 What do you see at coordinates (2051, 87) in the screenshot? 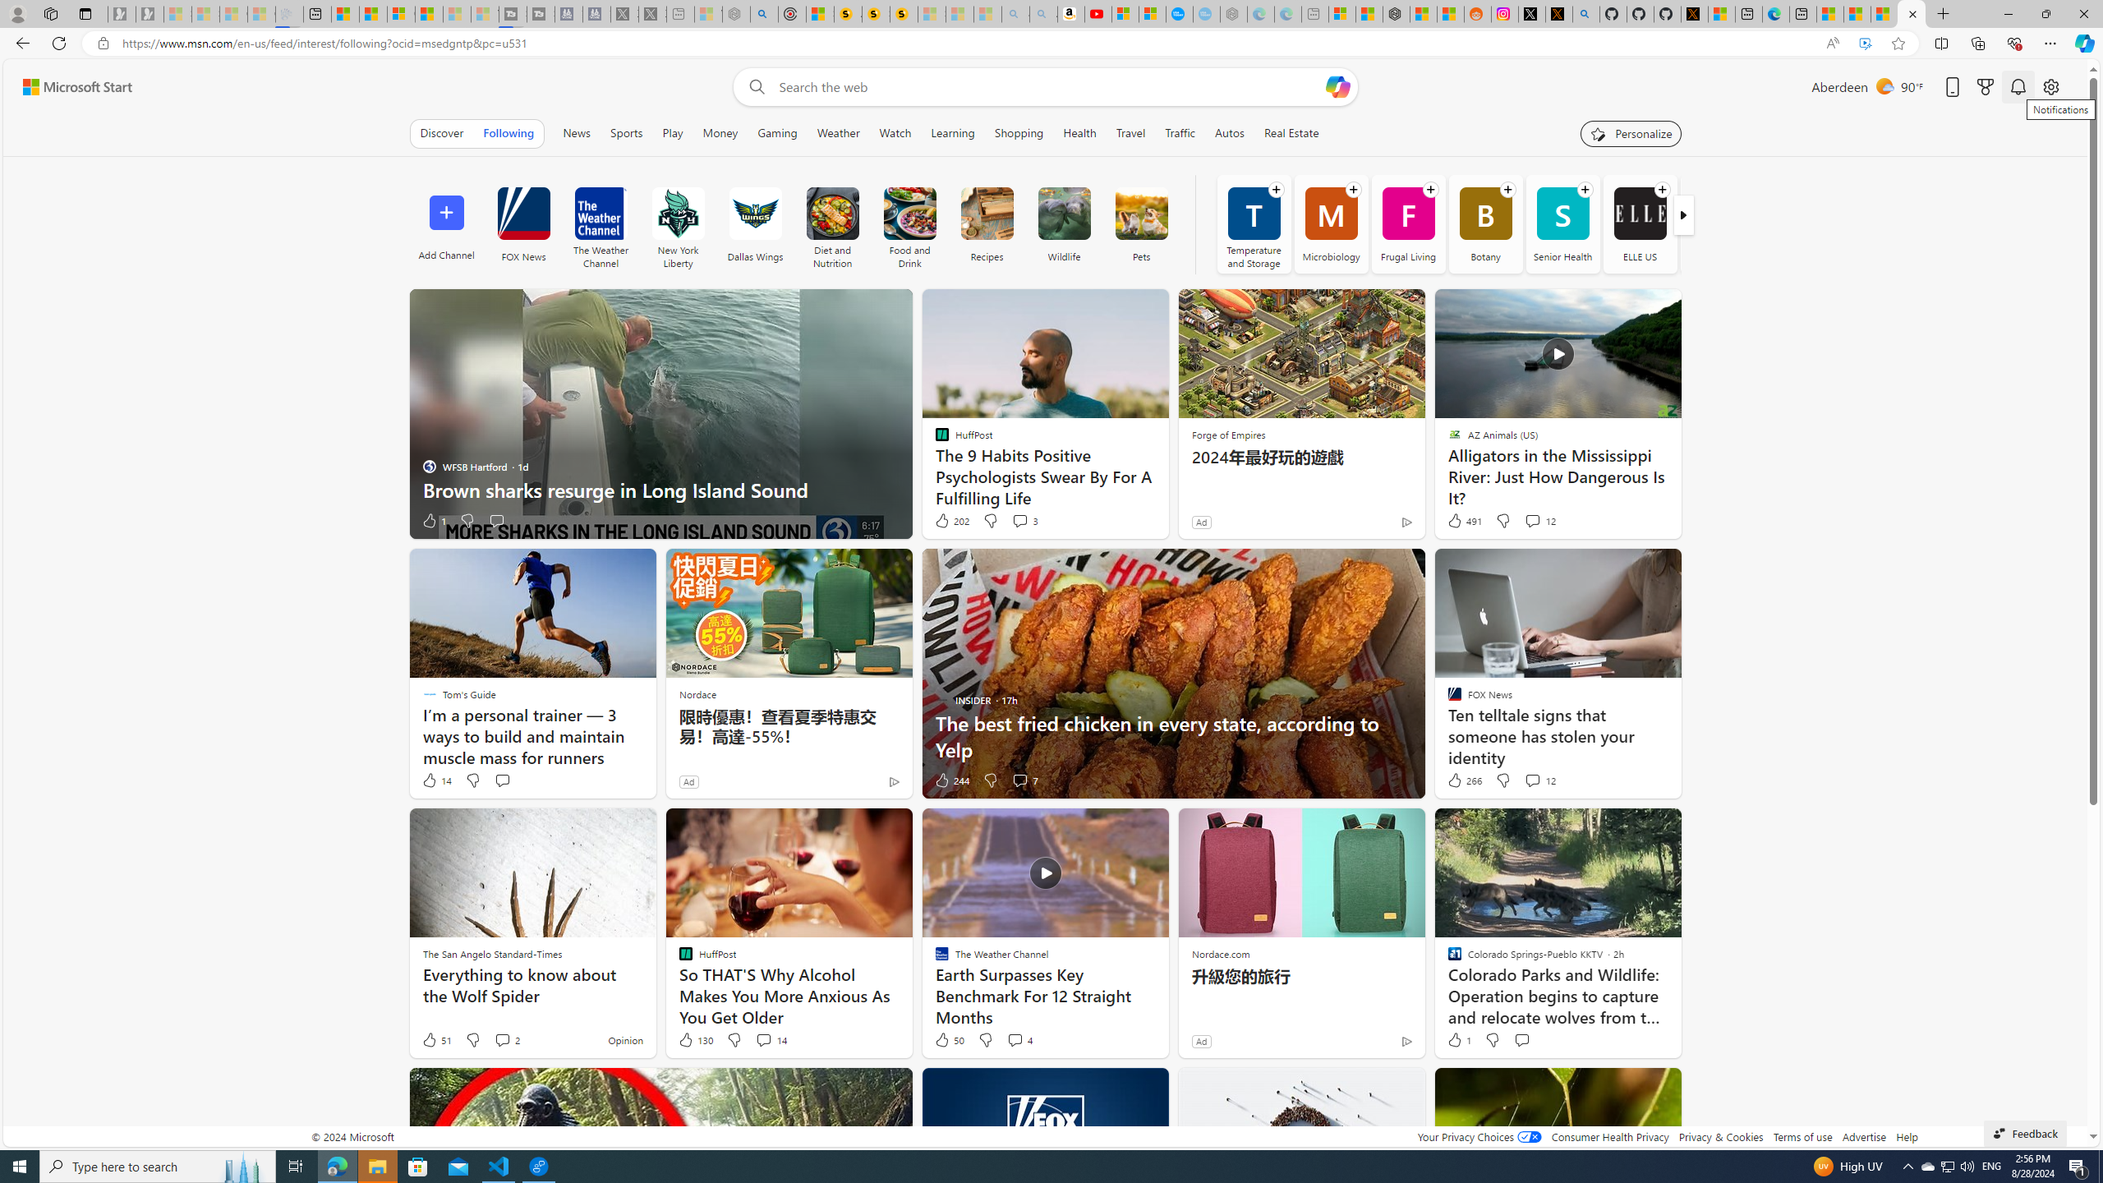
I see `Open settings` at bounding box center [2051, 87].